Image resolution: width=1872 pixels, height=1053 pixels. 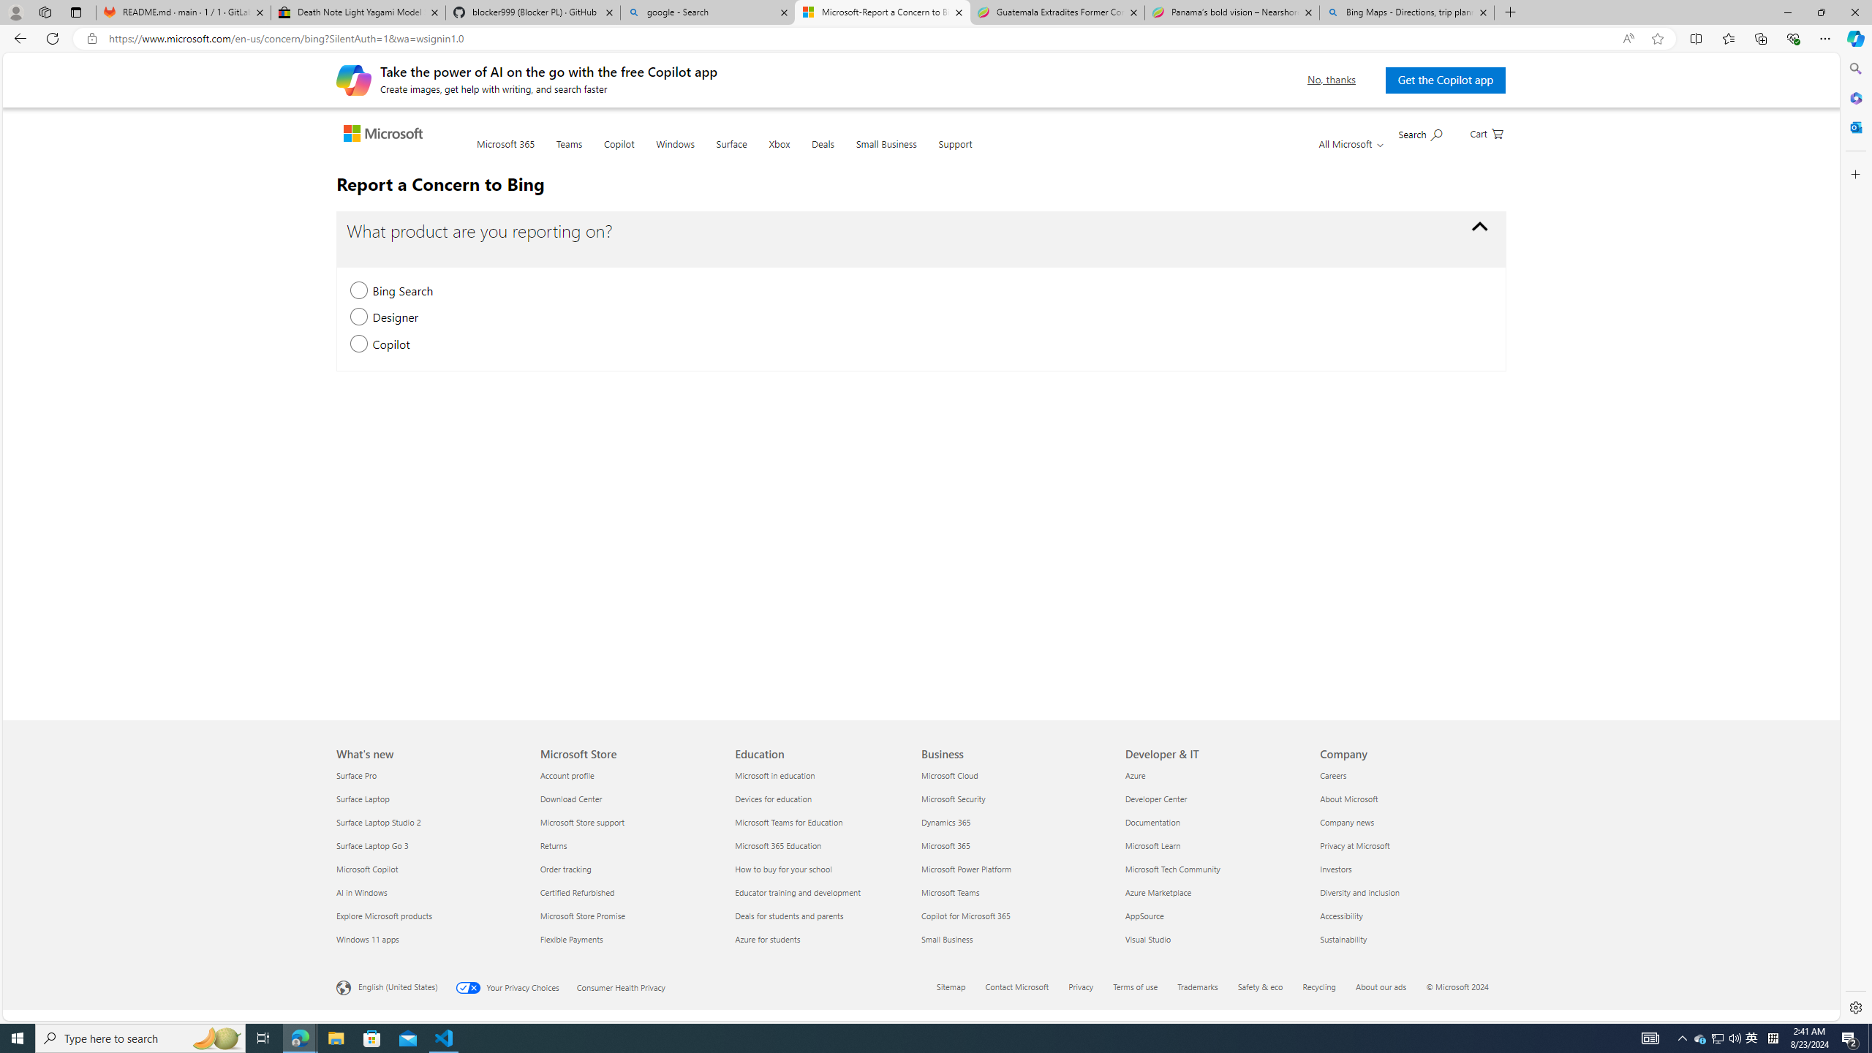 What do you see at coordinates (1408, 775) in the screenshot?
I see `Careers` at bounding box center [1408, 775].